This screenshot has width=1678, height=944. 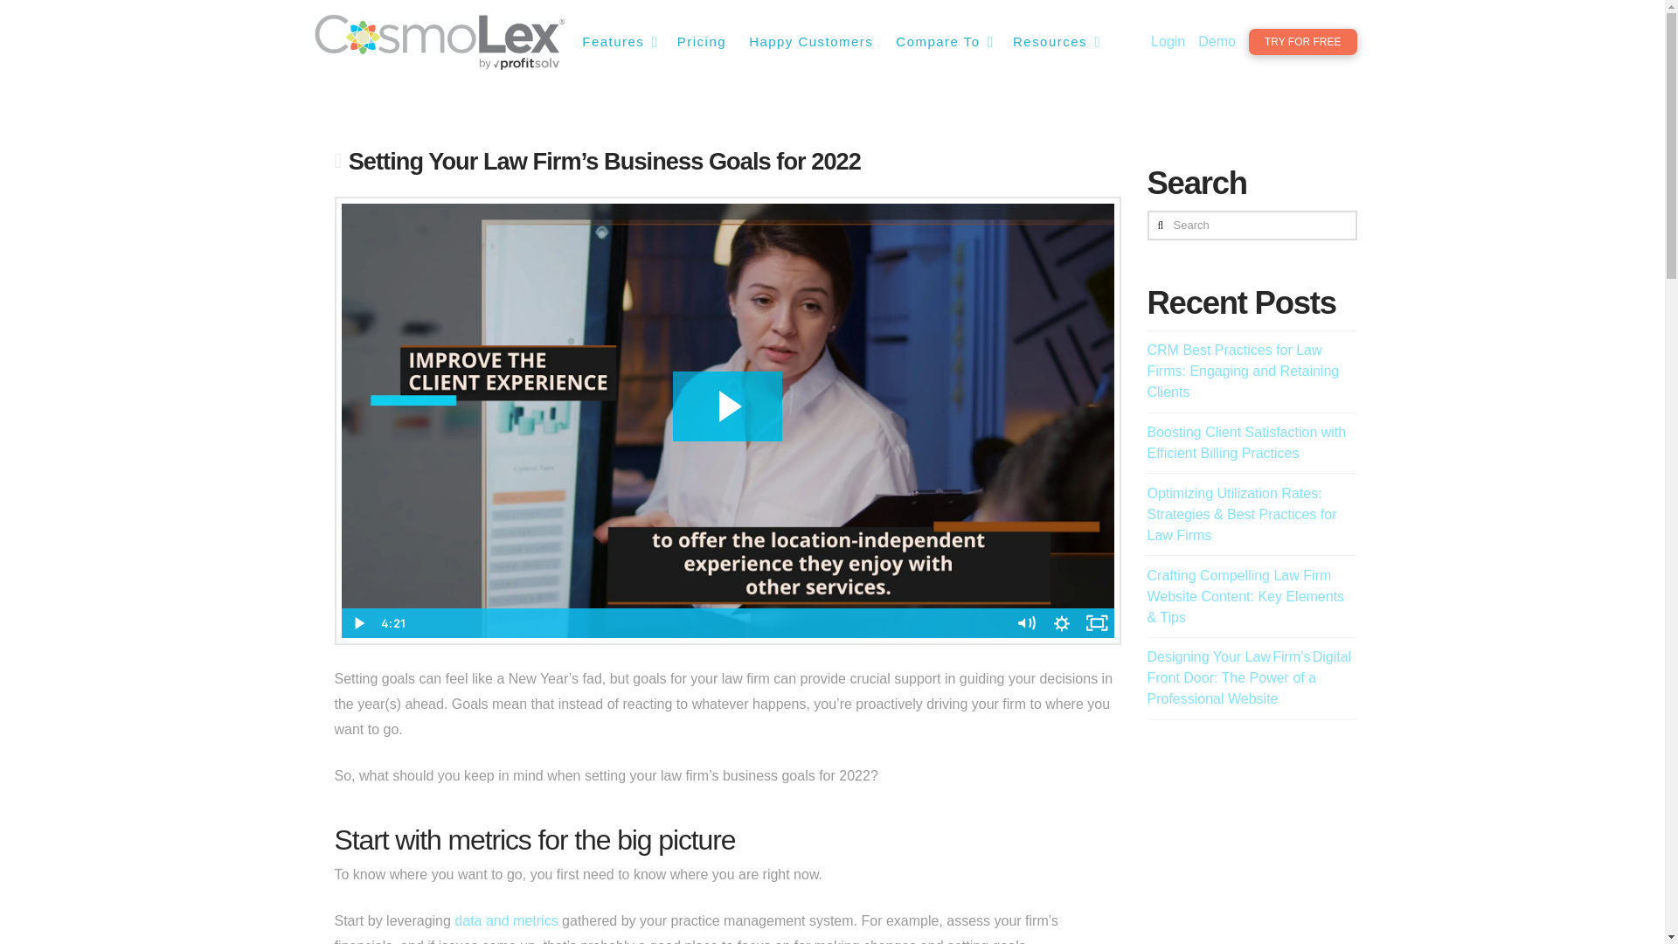 I want to click on Happy Customers, so click(x=809, y=42).